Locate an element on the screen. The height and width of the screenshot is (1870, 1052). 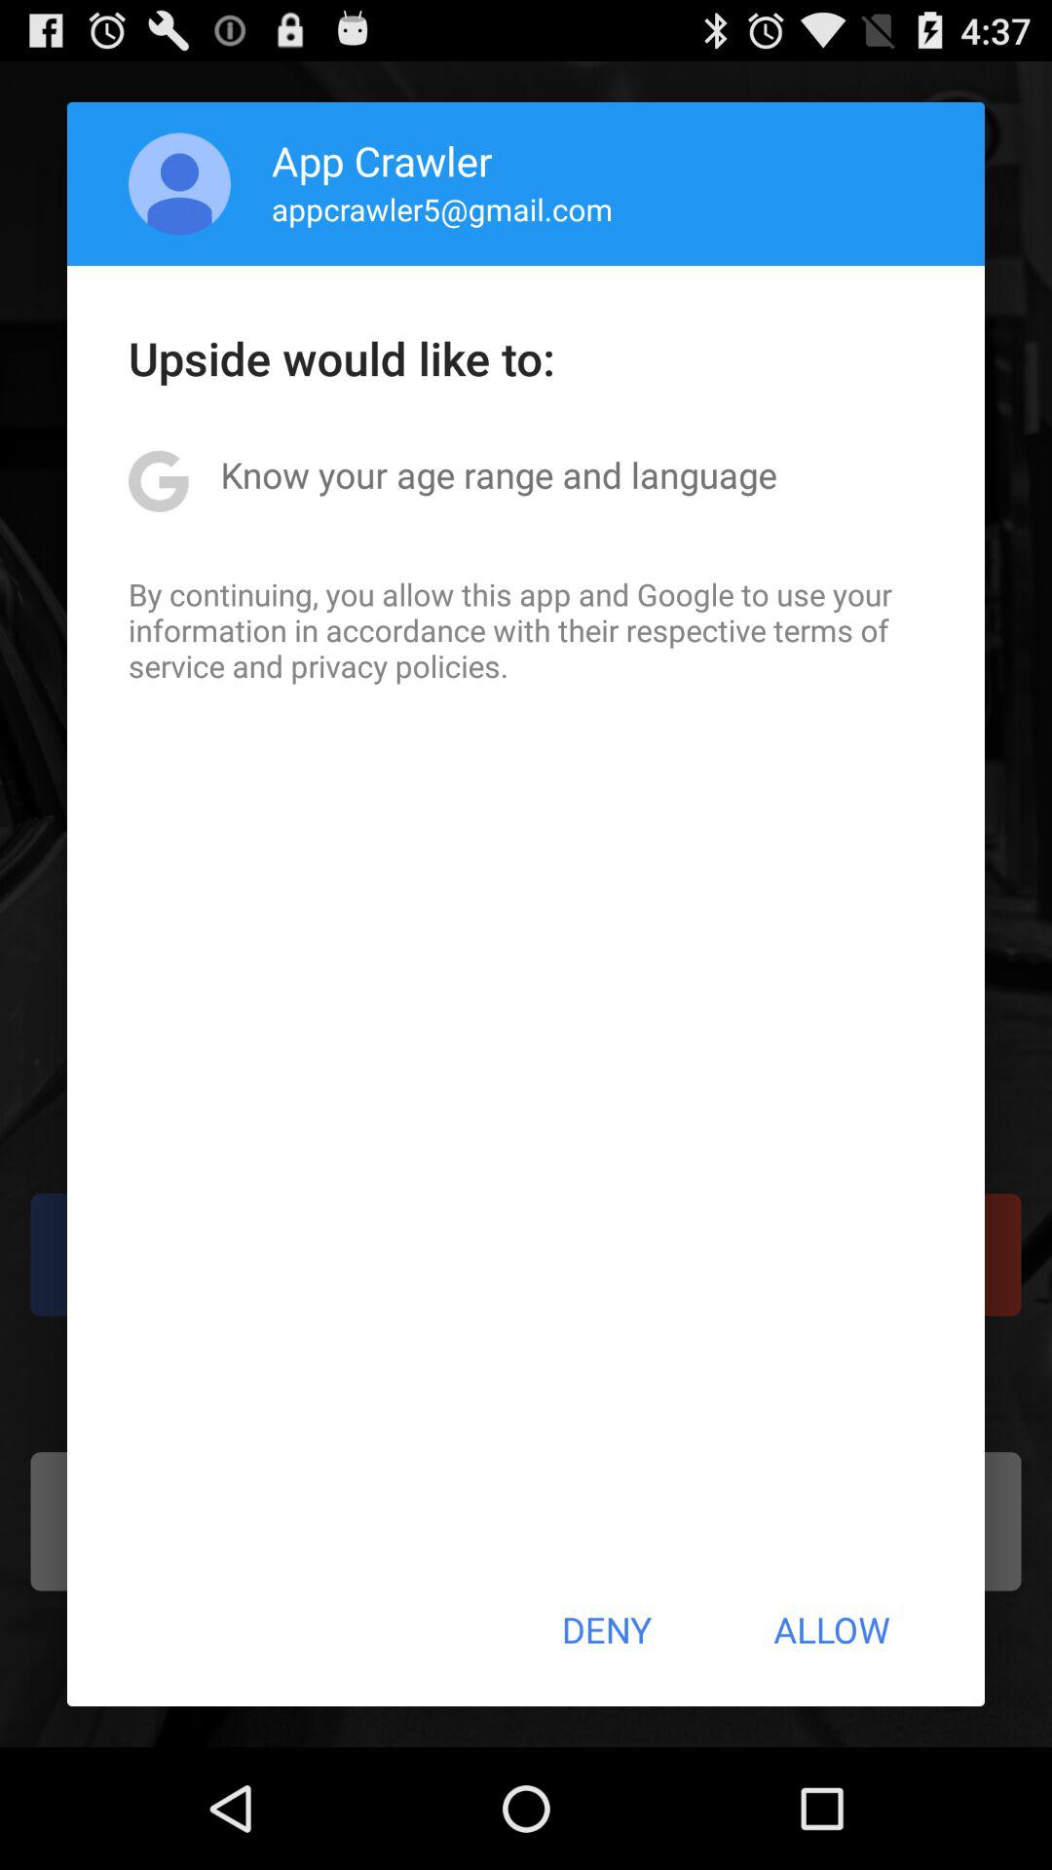
tap item below the app crawler icon is located at coordinates (442, 208).